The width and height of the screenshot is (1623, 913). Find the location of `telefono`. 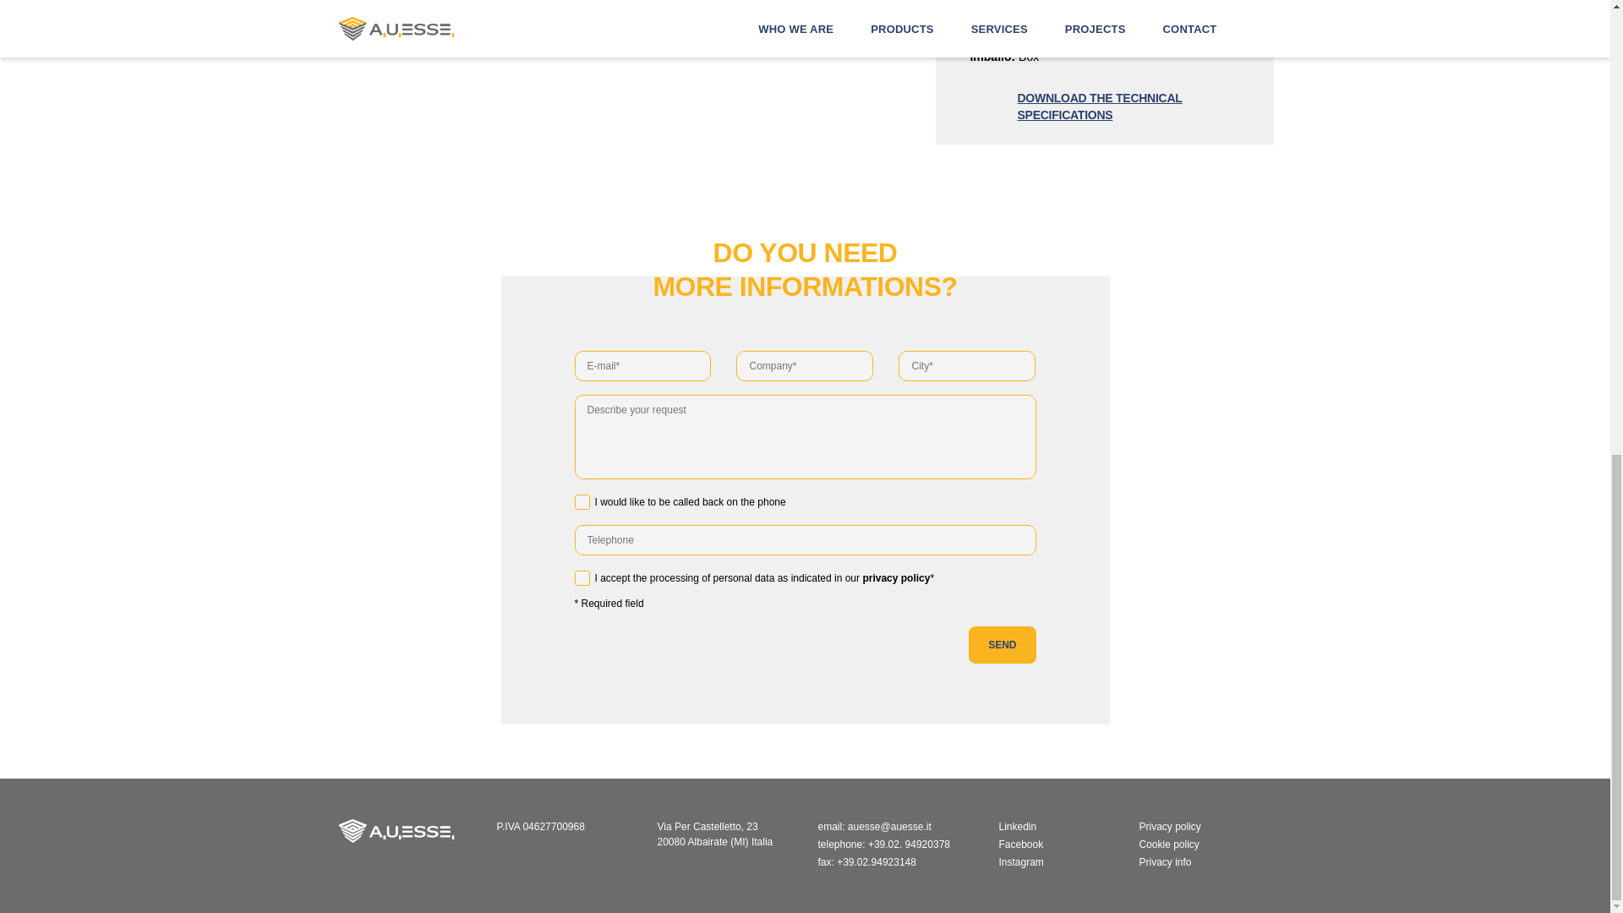

telefono is located at coordinates (909, 844).